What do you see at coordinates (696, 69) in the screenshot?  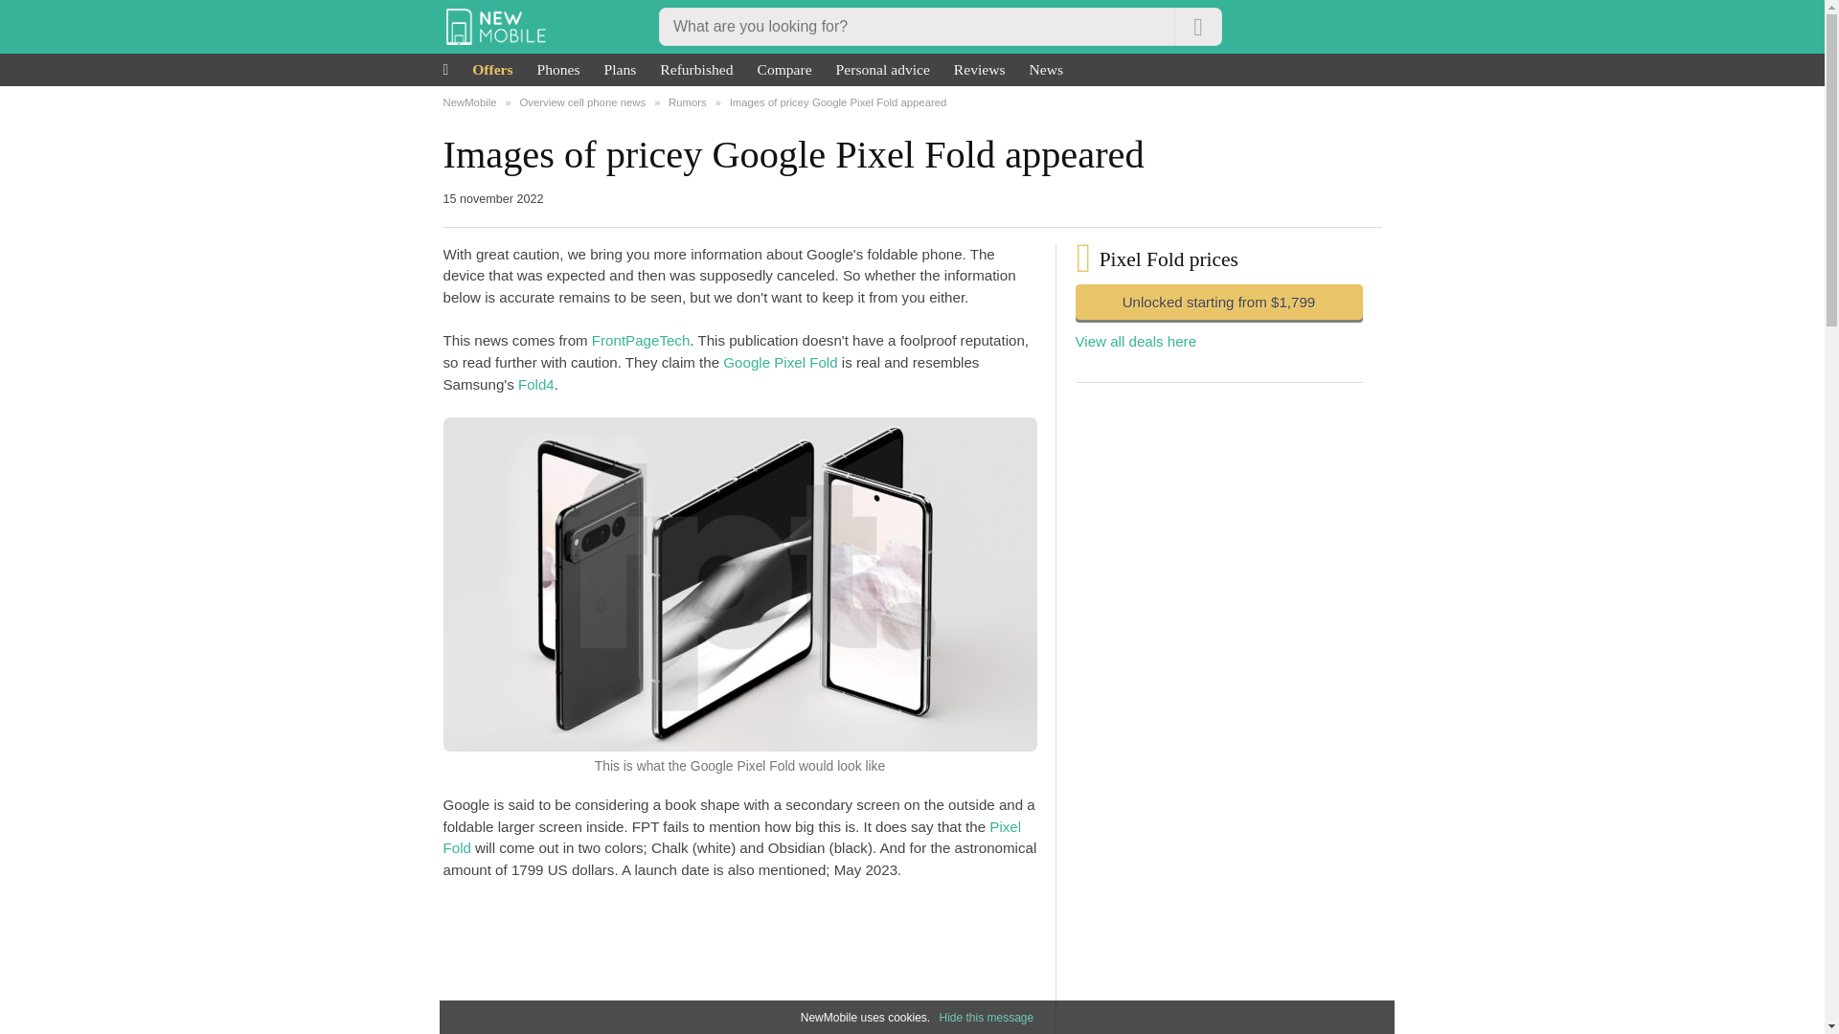 I see `Refurbished` at bounding box center [696, 69].